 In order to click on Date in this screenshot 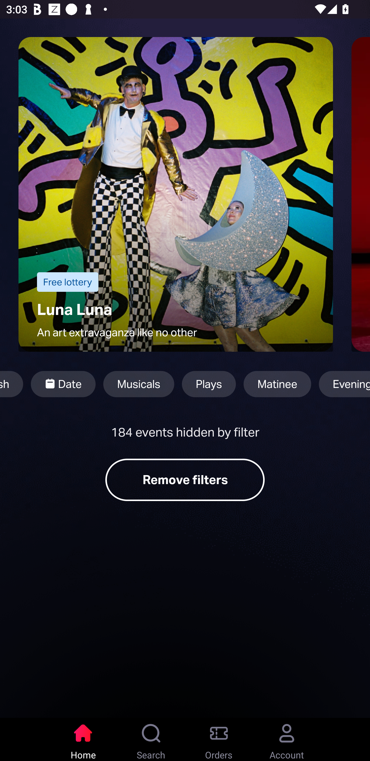, I will do `click(63, 384)`.